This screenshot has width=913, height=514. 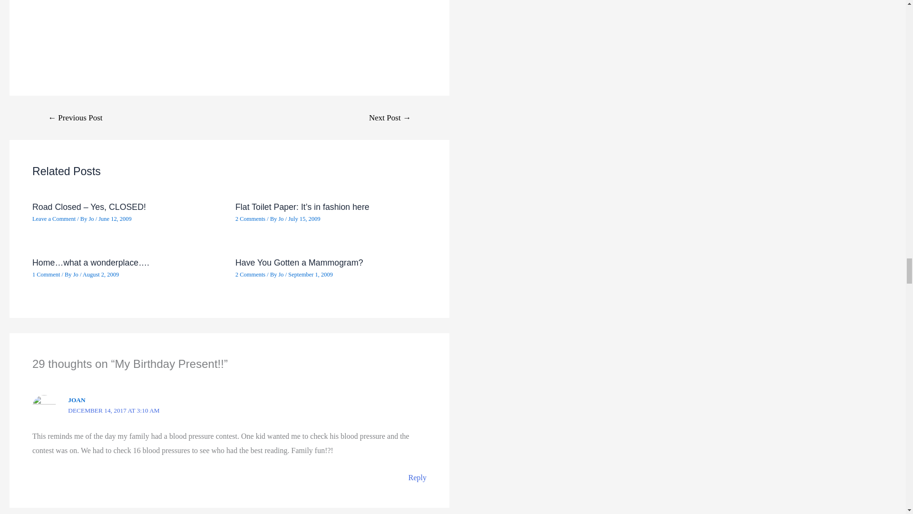 I want to click on View all posts by Jo, so click(x=91, y=218).